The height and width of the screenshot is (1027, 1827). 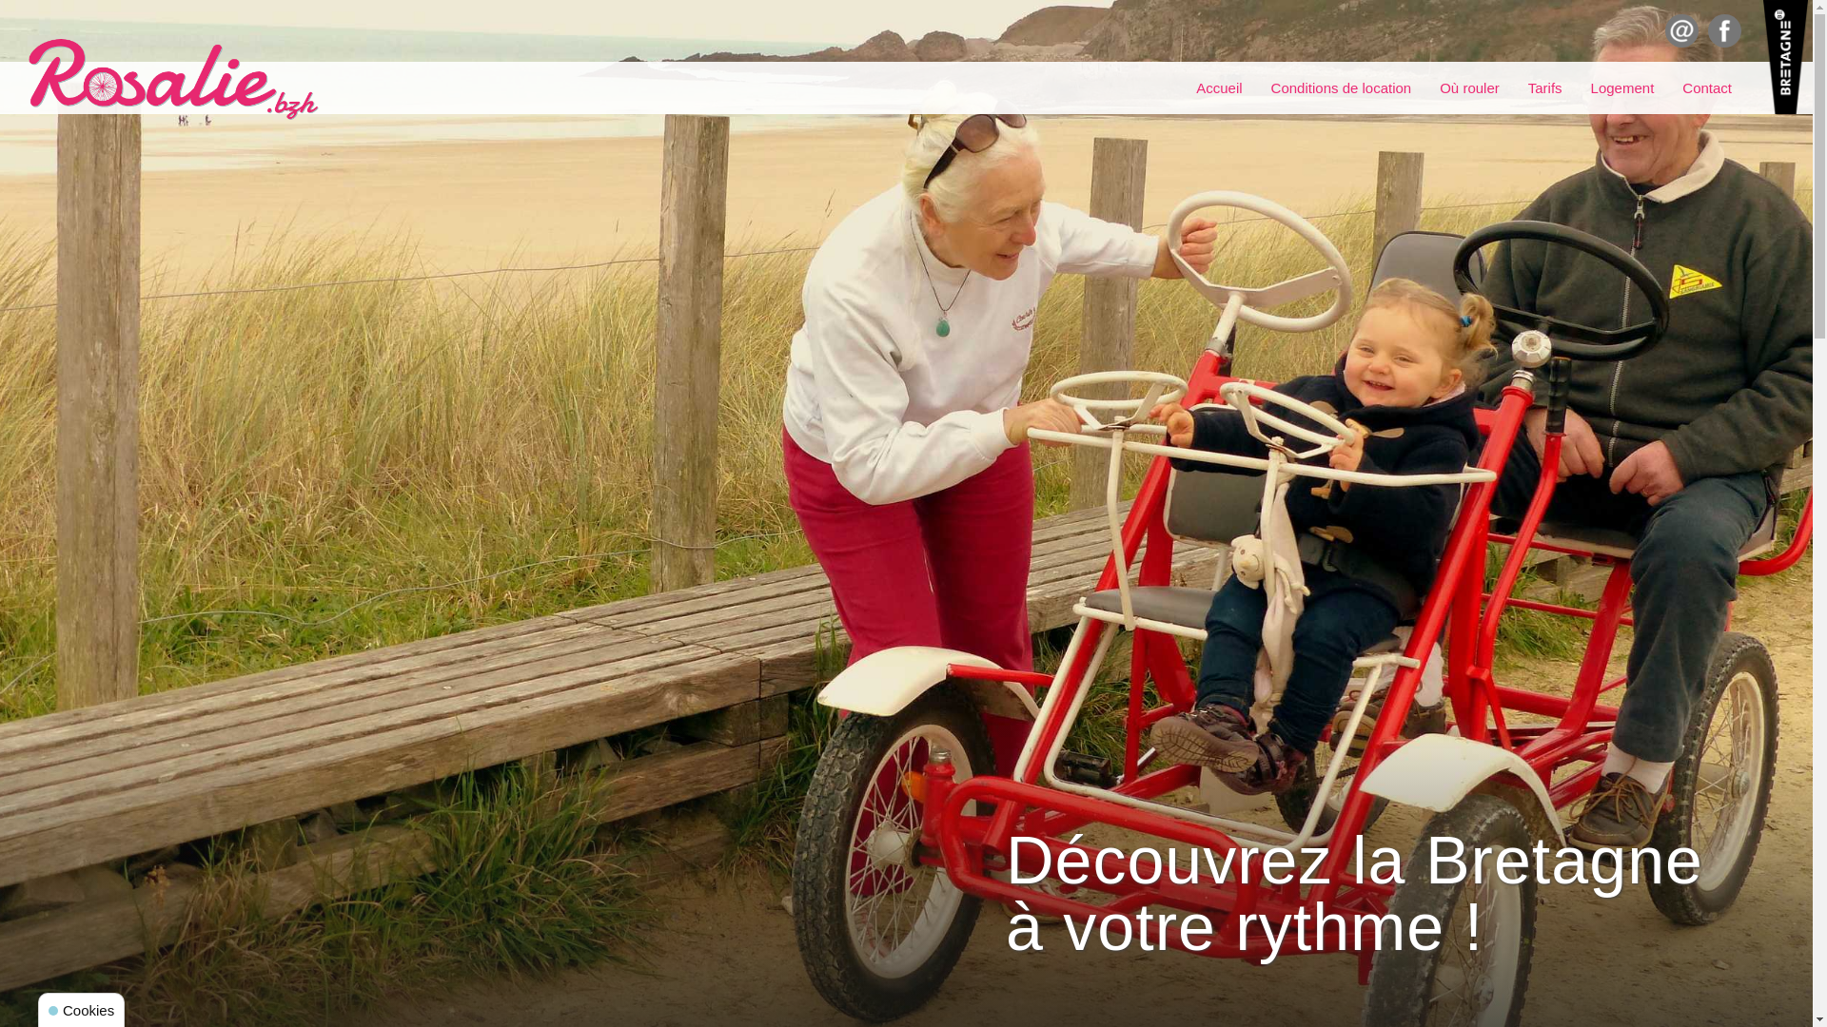 What do you see at coordinates (1785, 57) in the screenshot?
I see `Mush diffusion : Sable d'or` at bounding box center [1785, 57].